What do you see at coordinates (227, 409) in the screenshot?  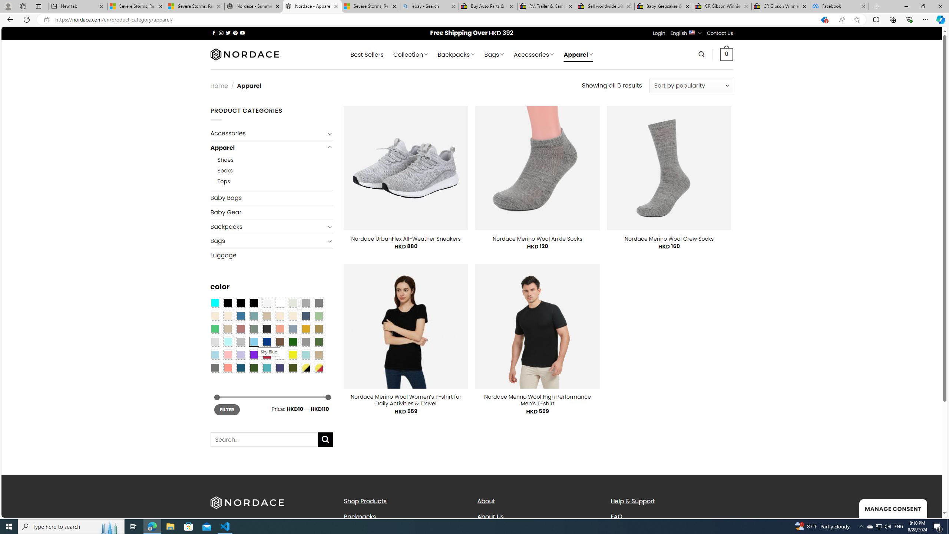 I see `FILTER` at bounding box center [227, 409].